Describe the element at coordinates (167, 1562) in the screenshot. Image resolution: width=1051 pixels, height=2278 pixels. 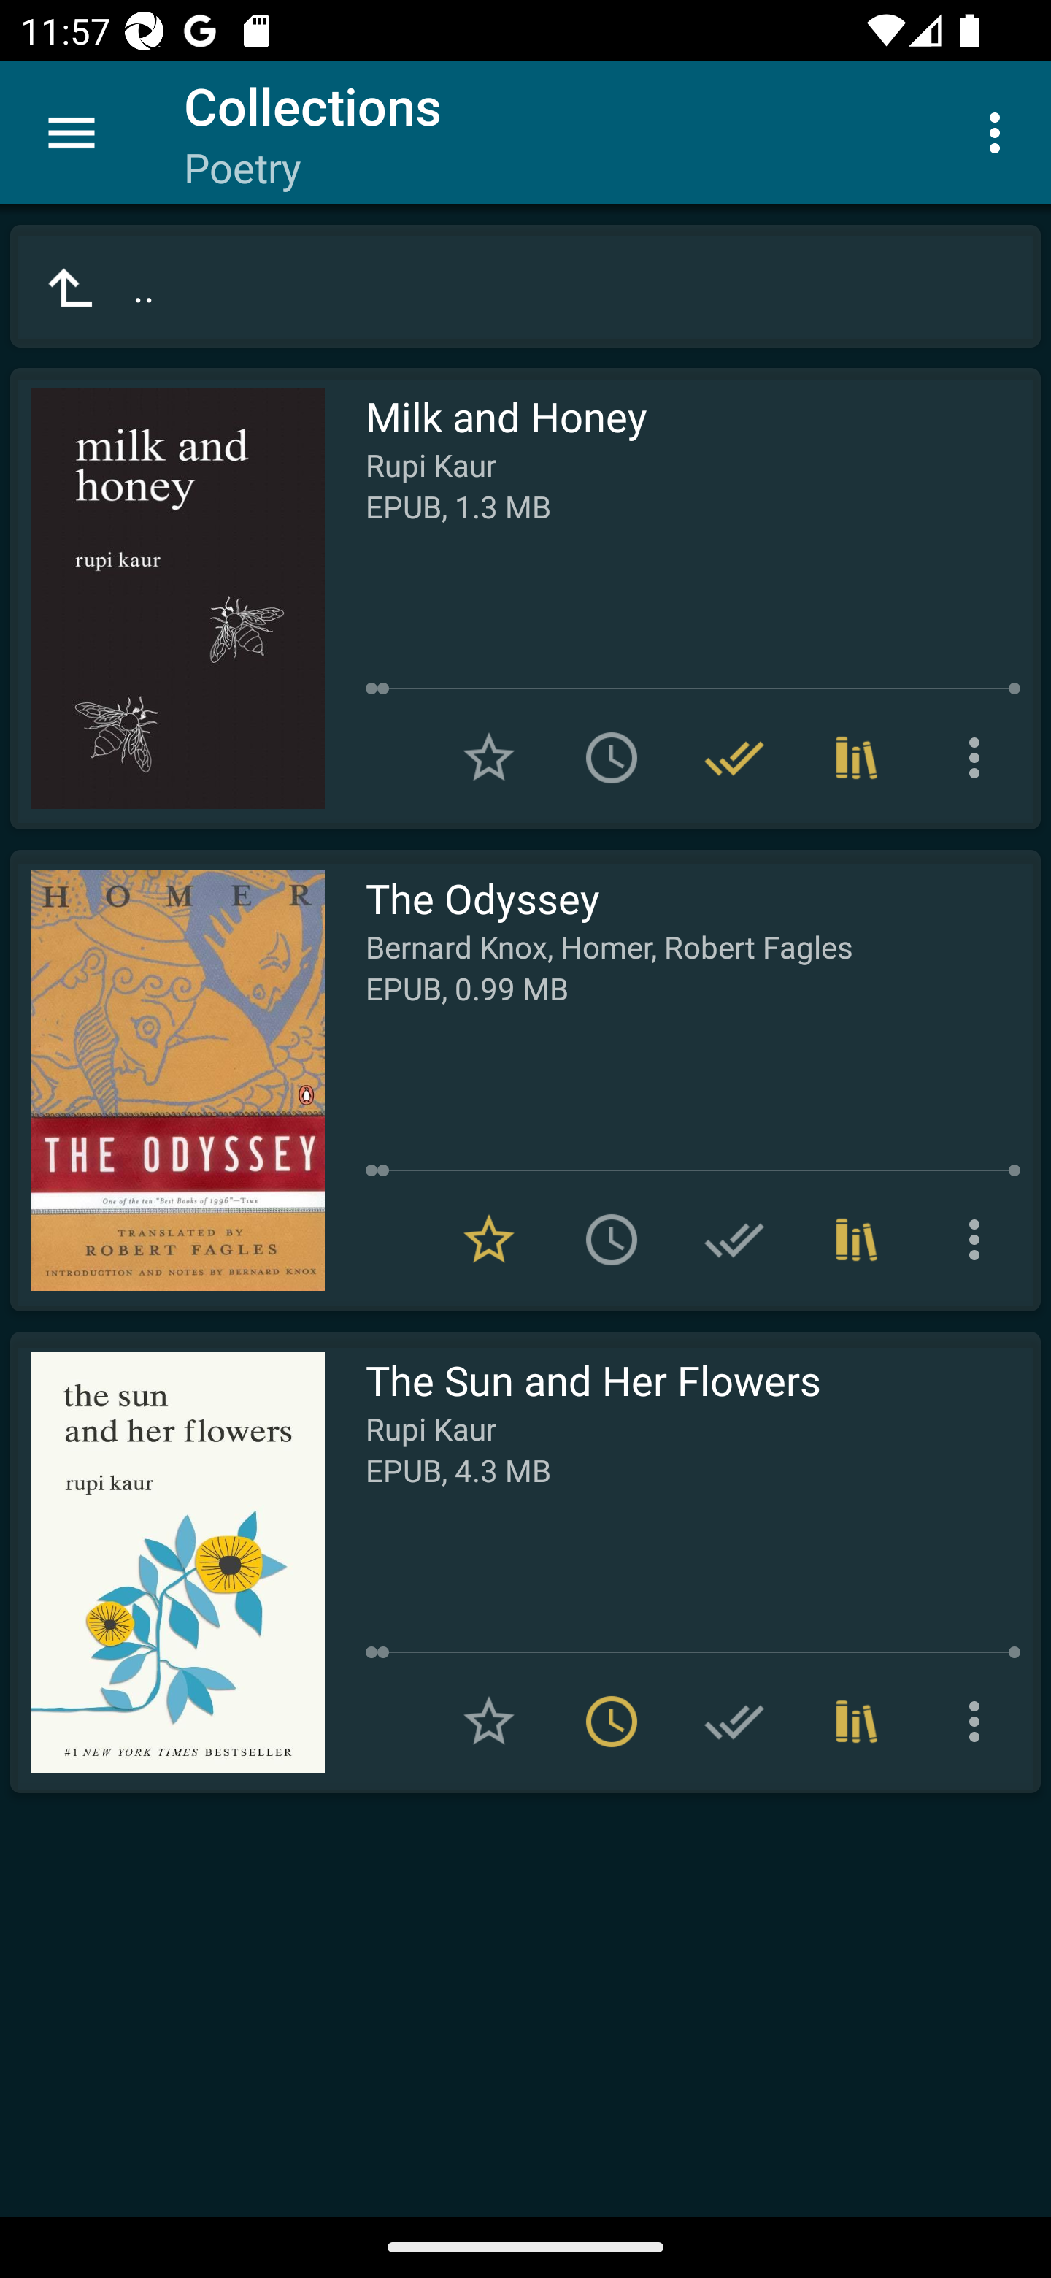
I see `Read The Sun and Her Flowers` at that location.